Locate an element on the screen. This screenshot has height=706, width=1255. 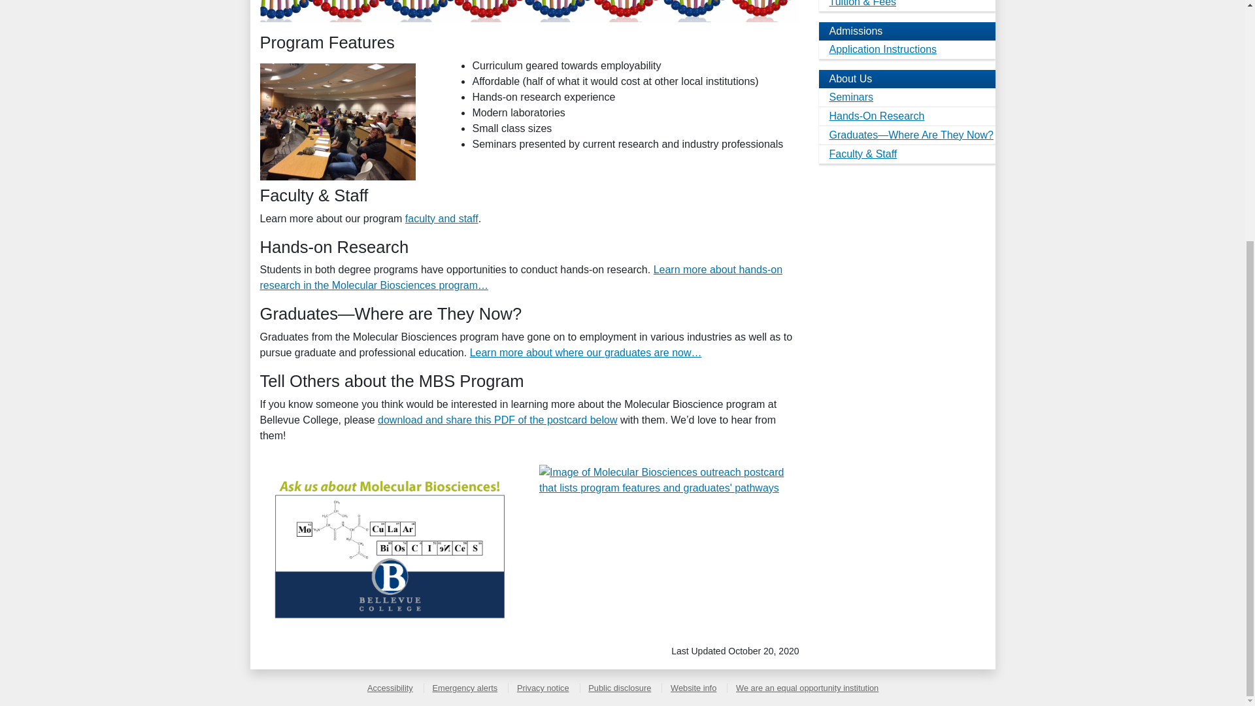
Emergency alerts is located at coordinates (464, 688).